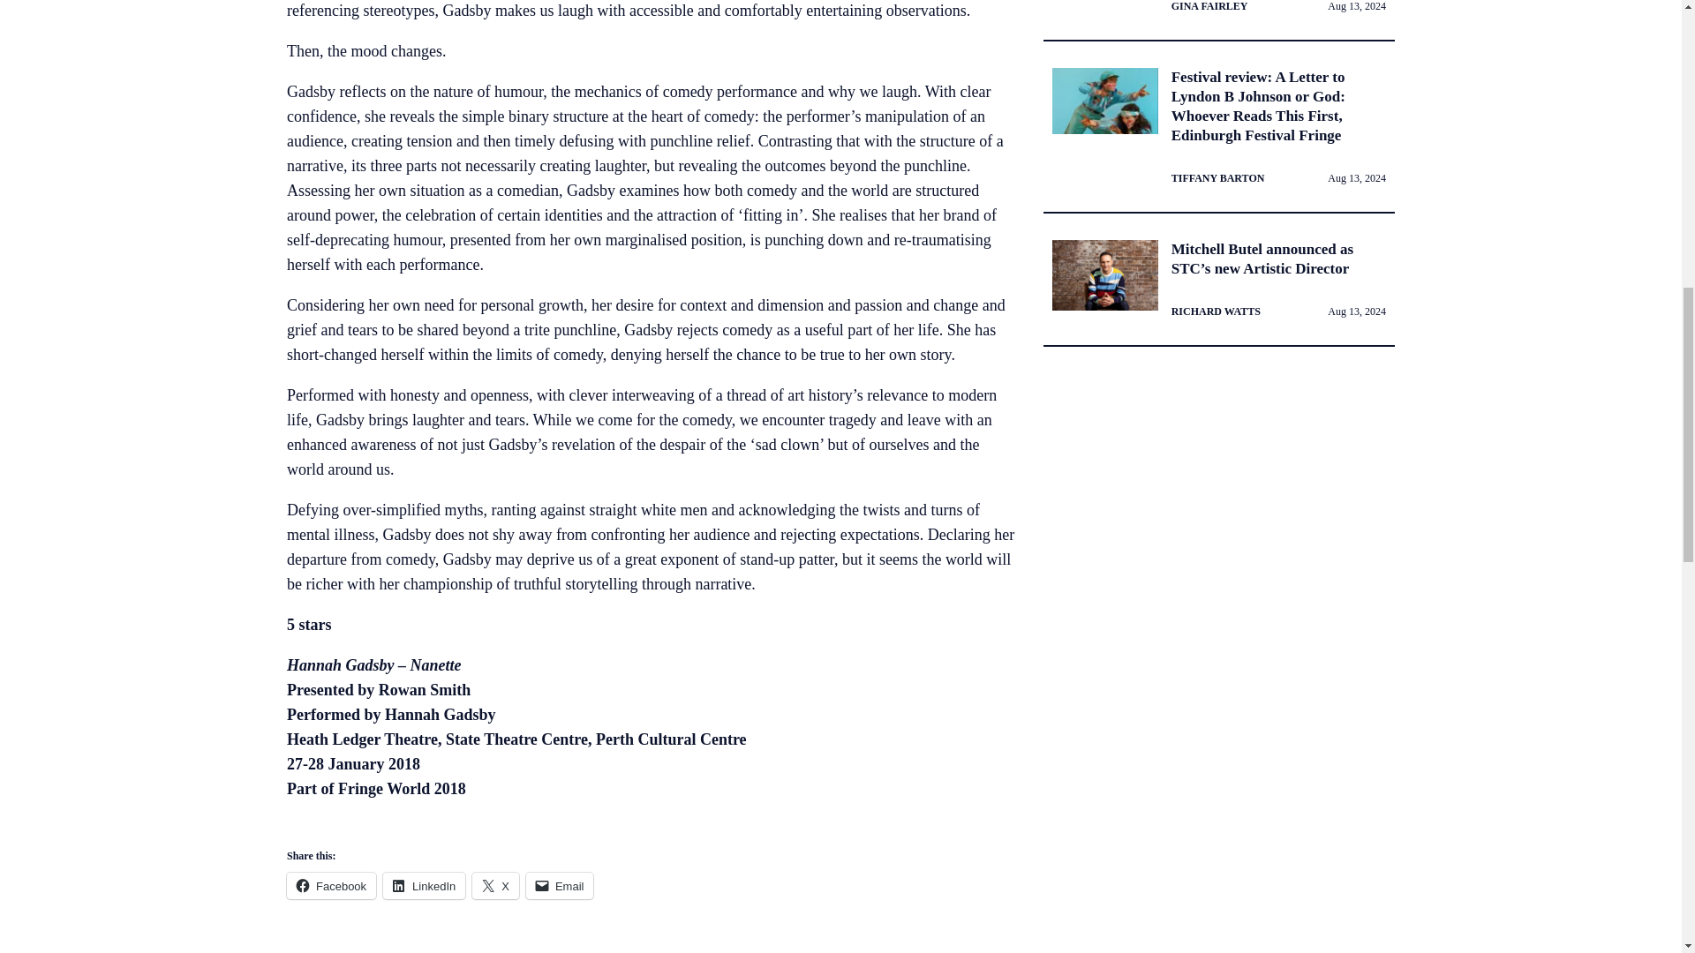 The height and width of the screenshot is (953, 1695). What do you see at coordinates (424, 886) in the screenshot?
I see `Click to share on LinkedIn` at bounding box center [424, 886].